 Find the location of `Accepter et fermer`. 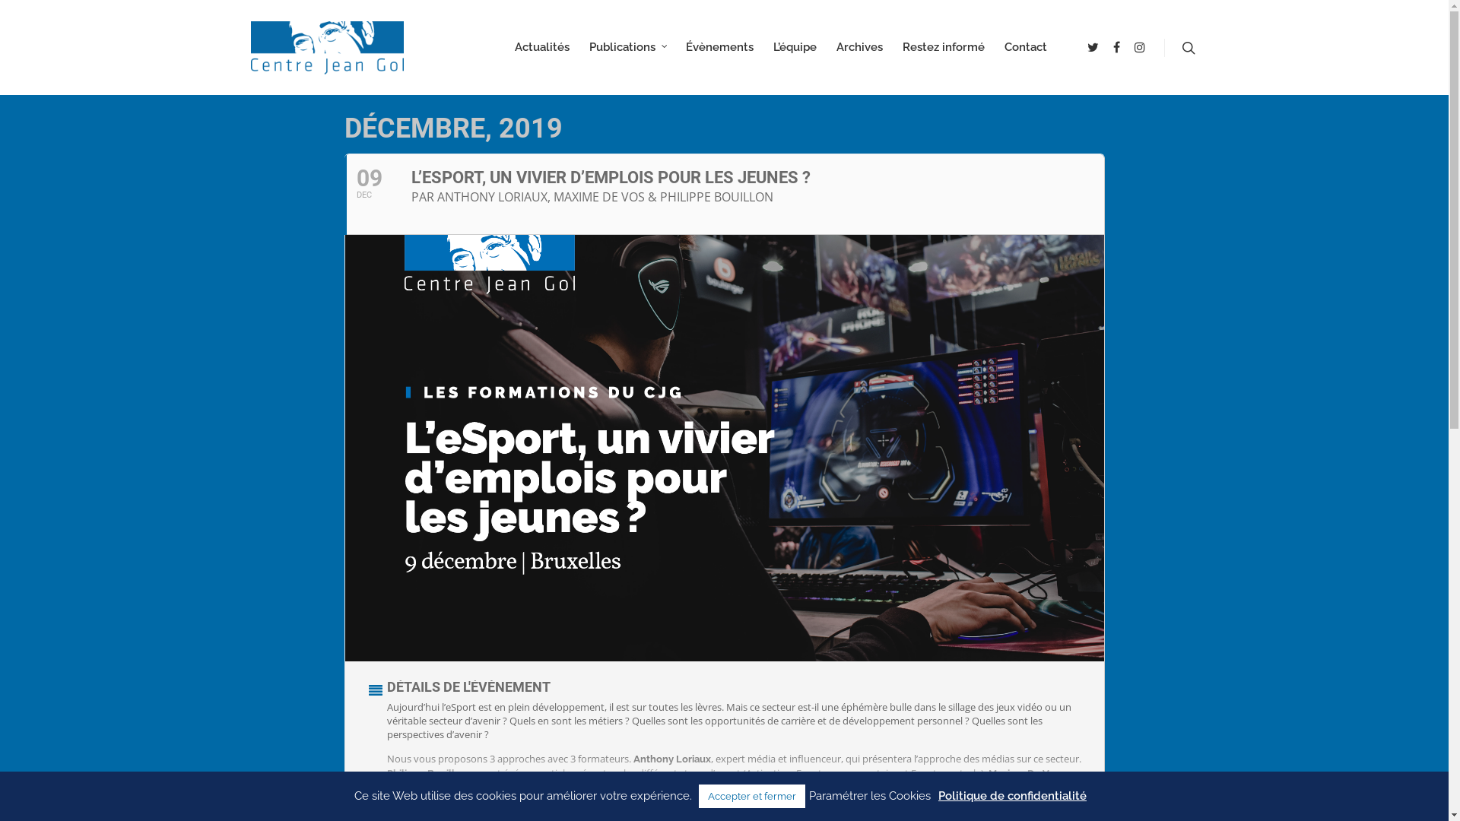

Accepter et fermer is located at coordinates (752, 797).